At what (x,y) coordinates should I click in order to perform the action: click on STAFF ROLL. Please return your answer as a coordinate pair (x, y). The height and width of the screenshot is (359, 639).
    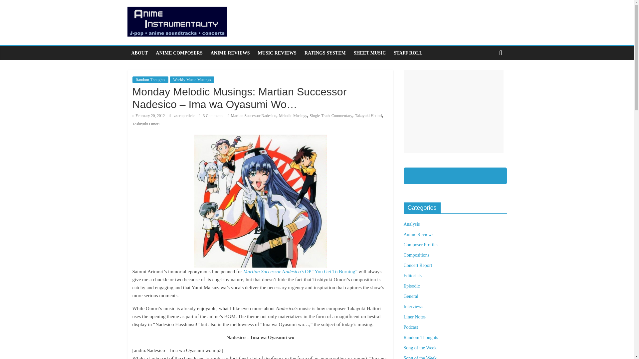
    Looking at the image, I should click on (408, 53).